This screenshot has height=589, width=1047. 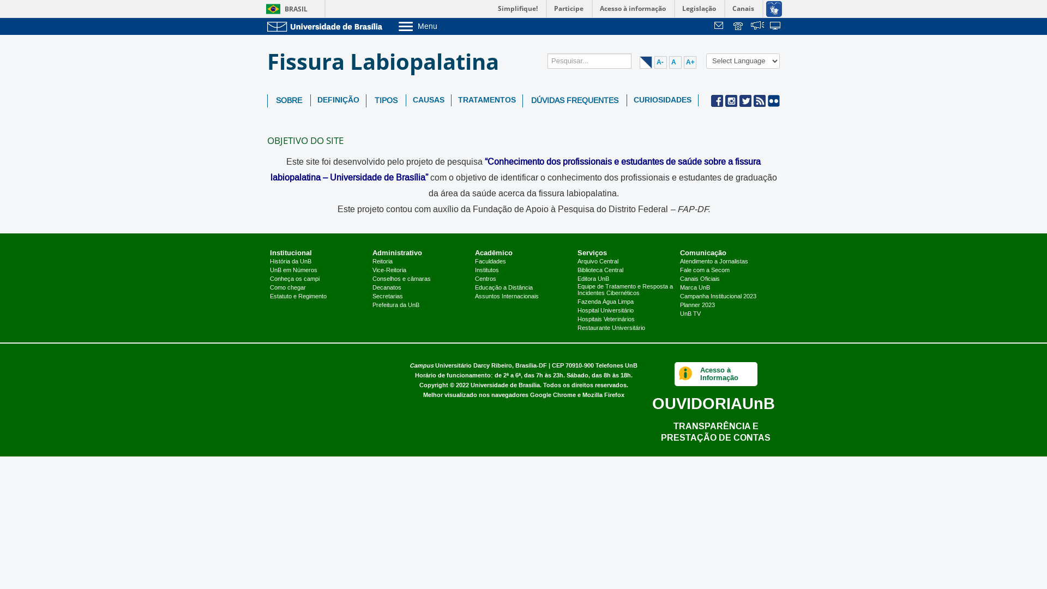 What do you see at coordinates (288, 288) in the screenshot?
I see `Como chegar` at bounding box center [288, 288].